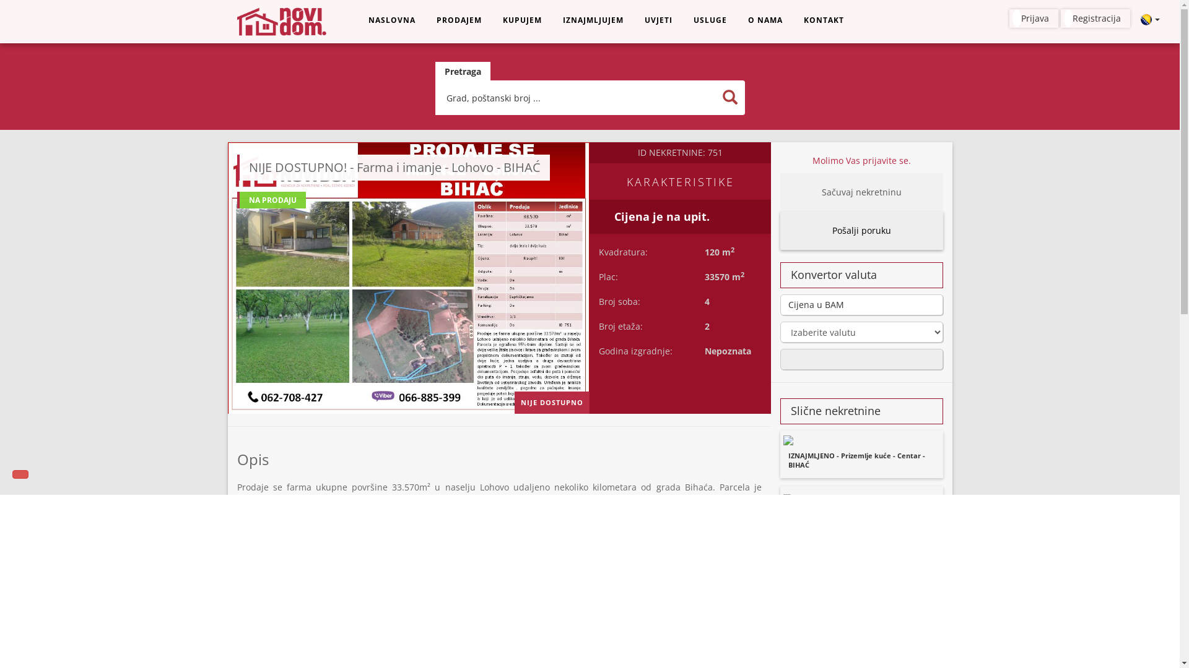  What do you see at coordinates (251, 644) in the screenshot?
I see `+` at bounding box center [251, 644].